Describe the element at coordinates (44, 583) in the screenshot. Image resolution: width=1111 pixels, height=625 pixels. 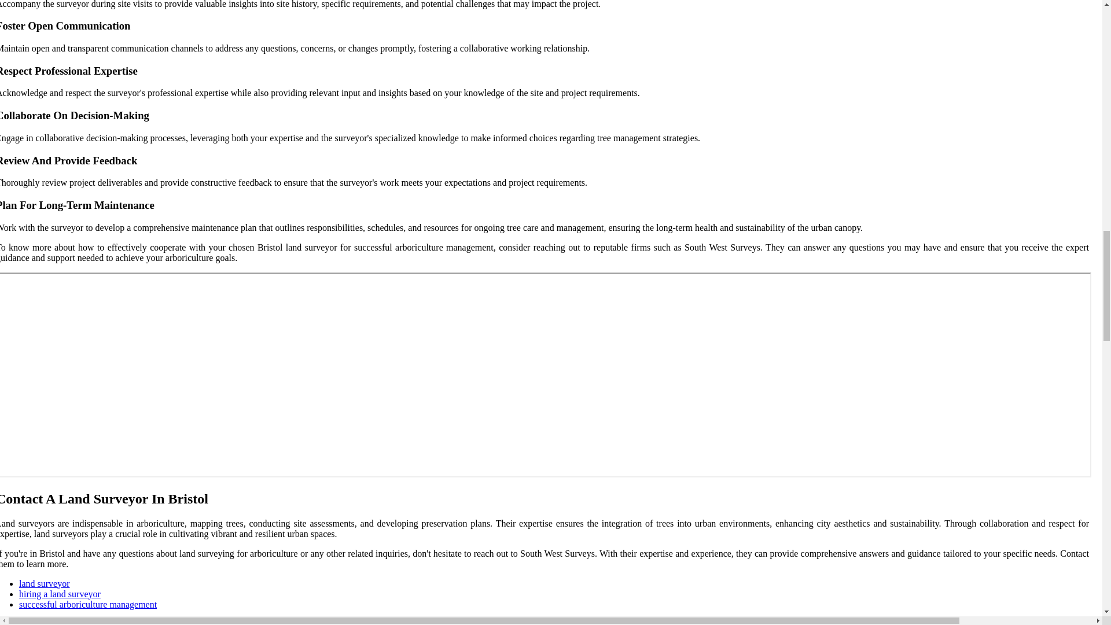
I see `land surveyor` at that location.